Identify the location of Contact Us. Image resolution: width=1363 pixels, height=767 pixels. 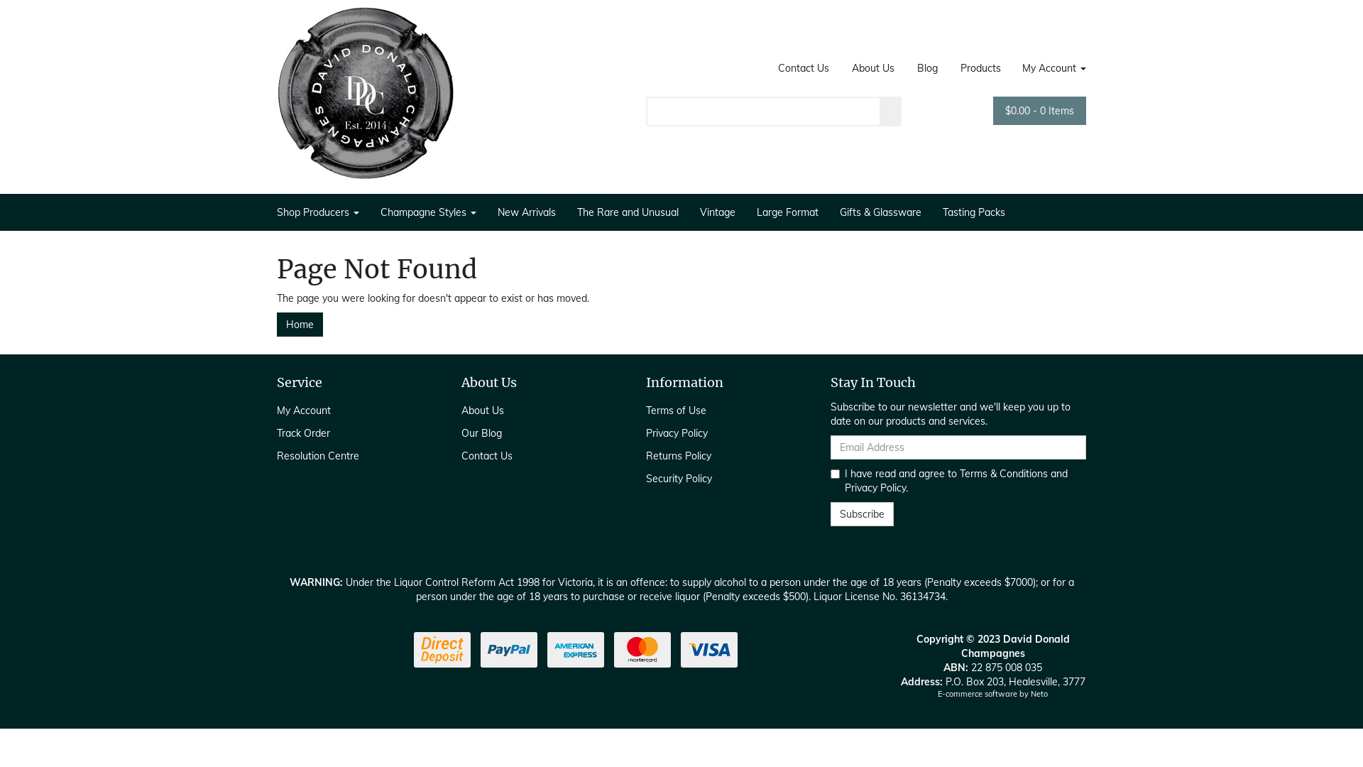
(804, 68).